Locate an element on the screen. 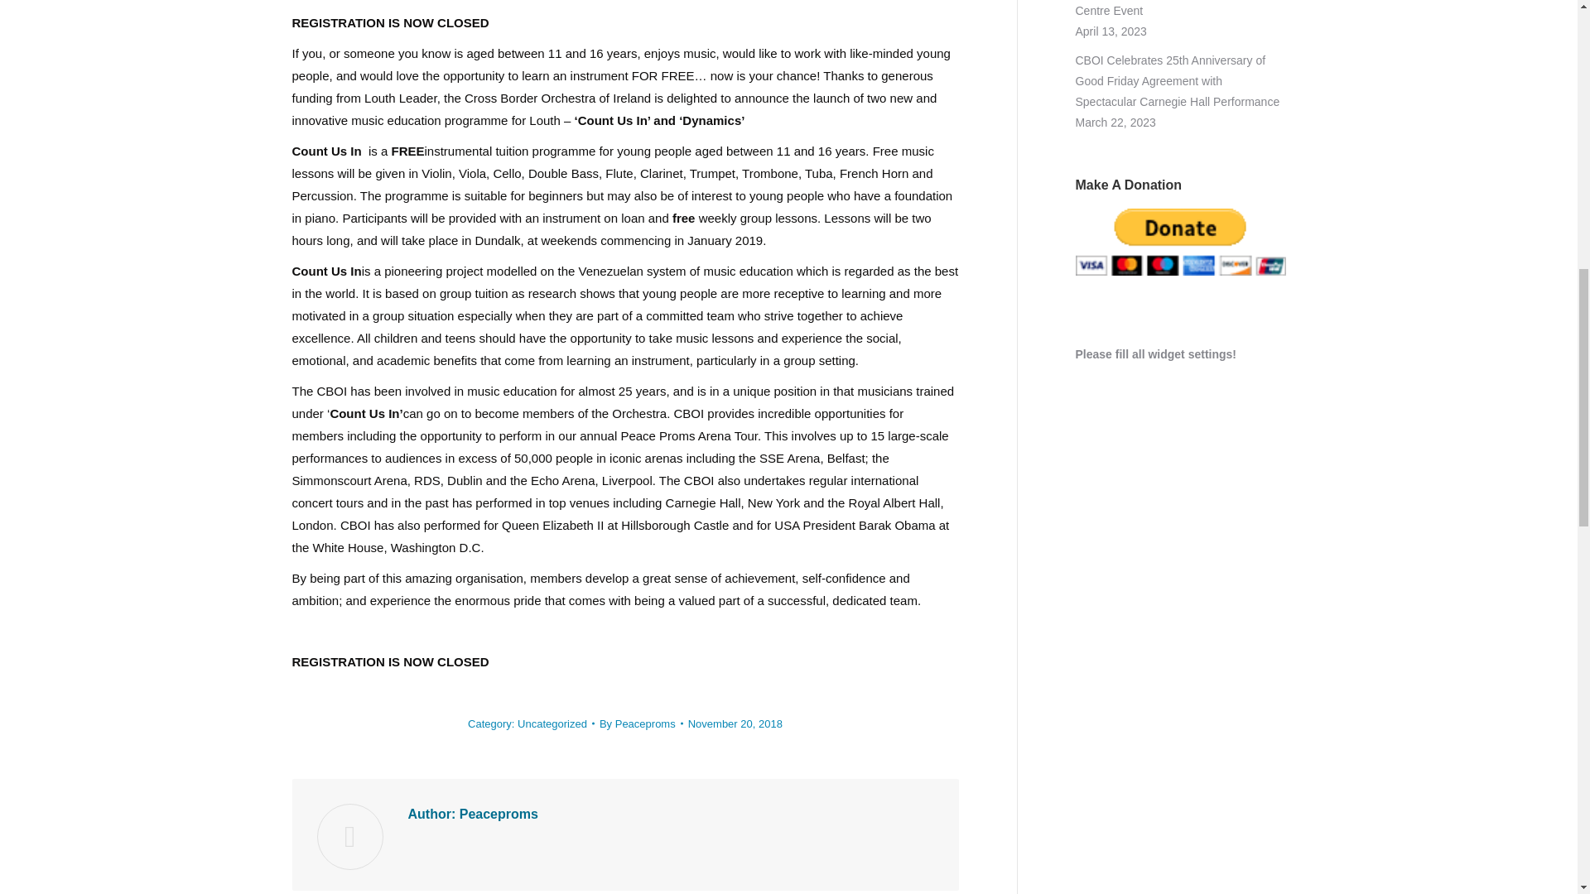 This screenshot has height=894, width=1590. PayPal - The safer, easier way to pay online! is located at coordinates (1179, 242).